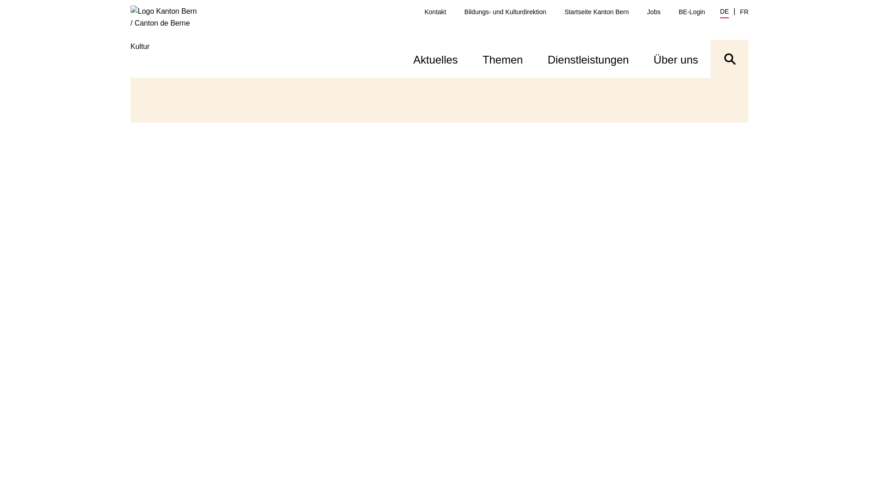  I want to click on Themen, so click(503, 59).